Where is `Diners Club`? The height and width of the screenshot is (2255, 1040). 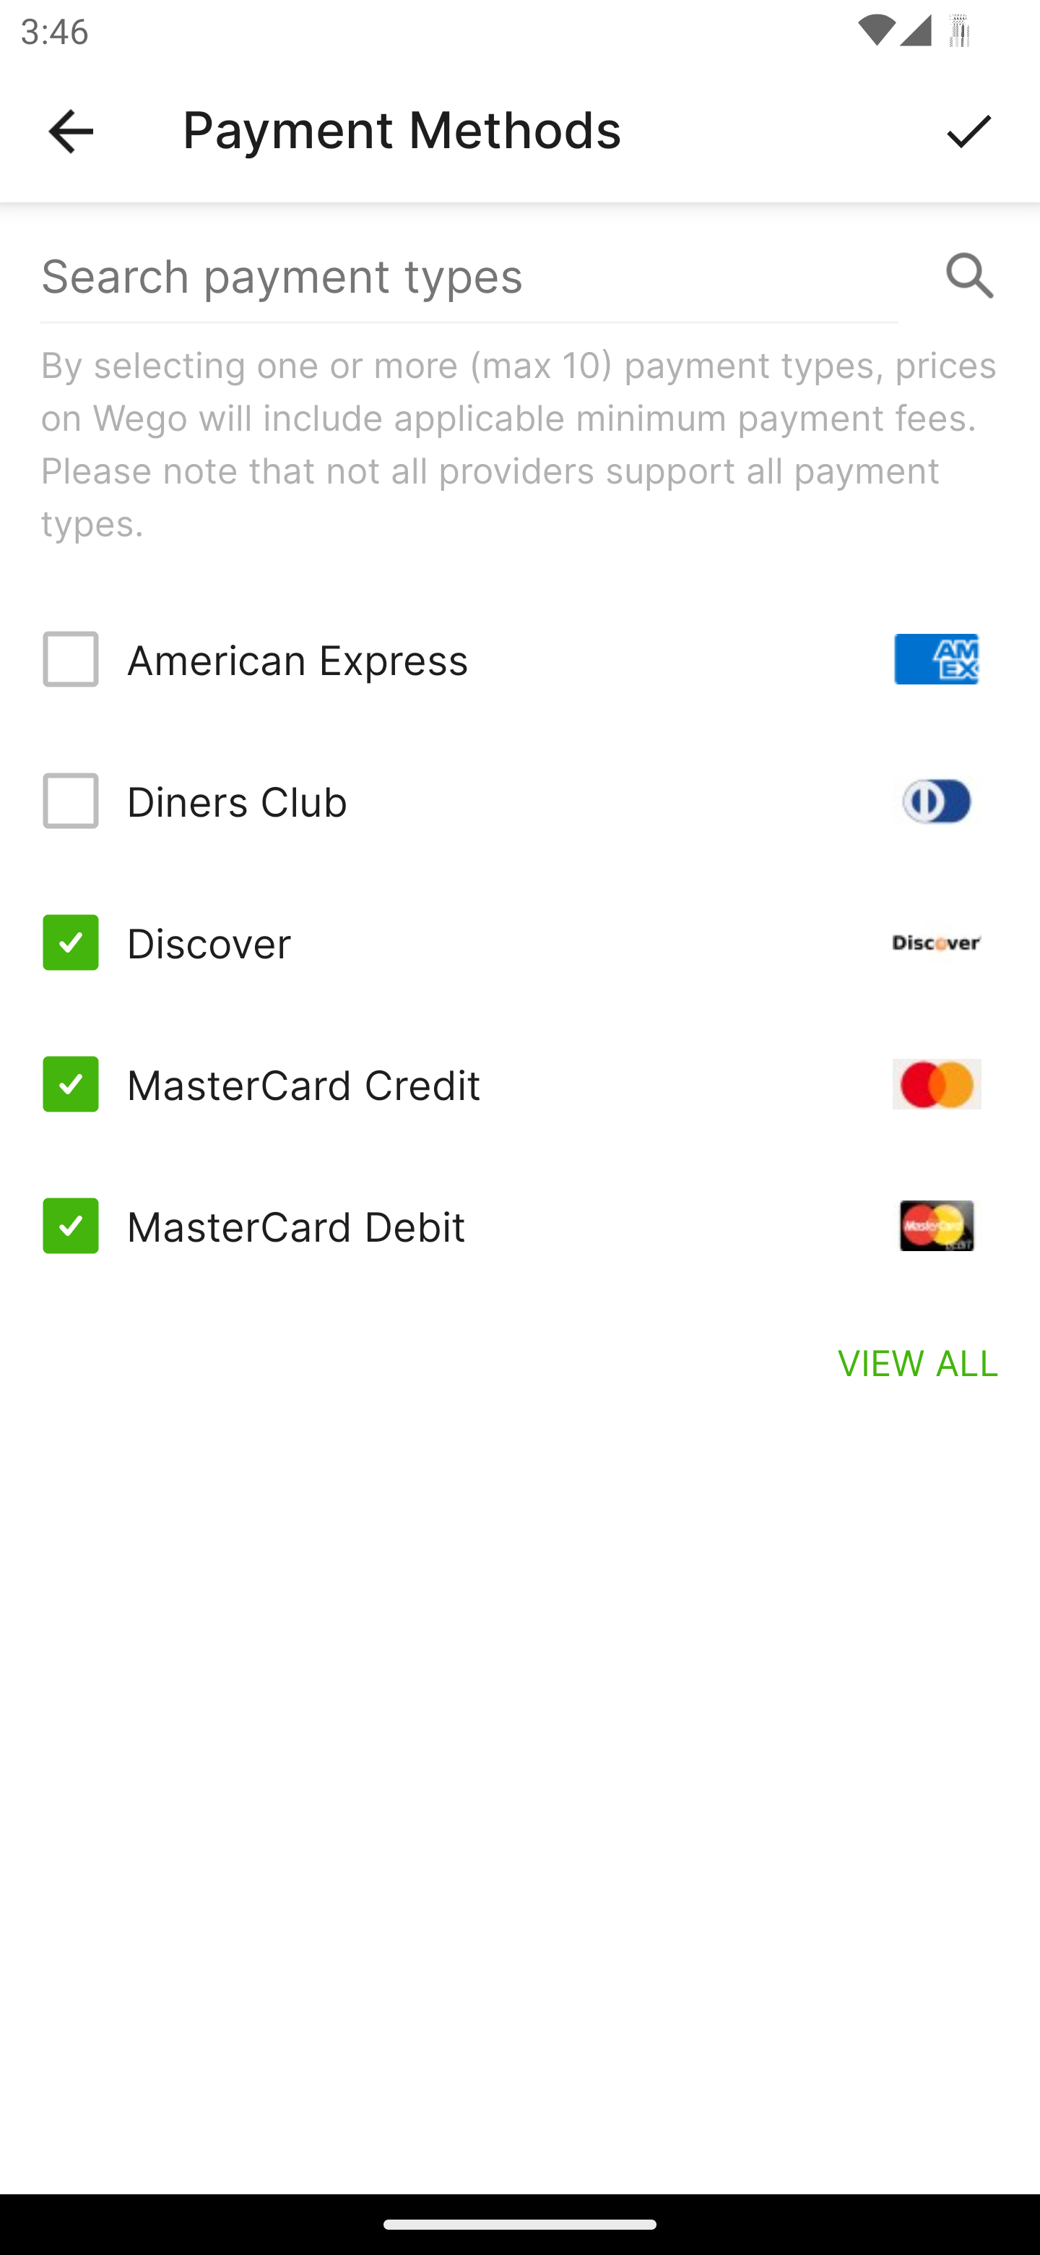 Diners Club is located at coordinates (520, 801).